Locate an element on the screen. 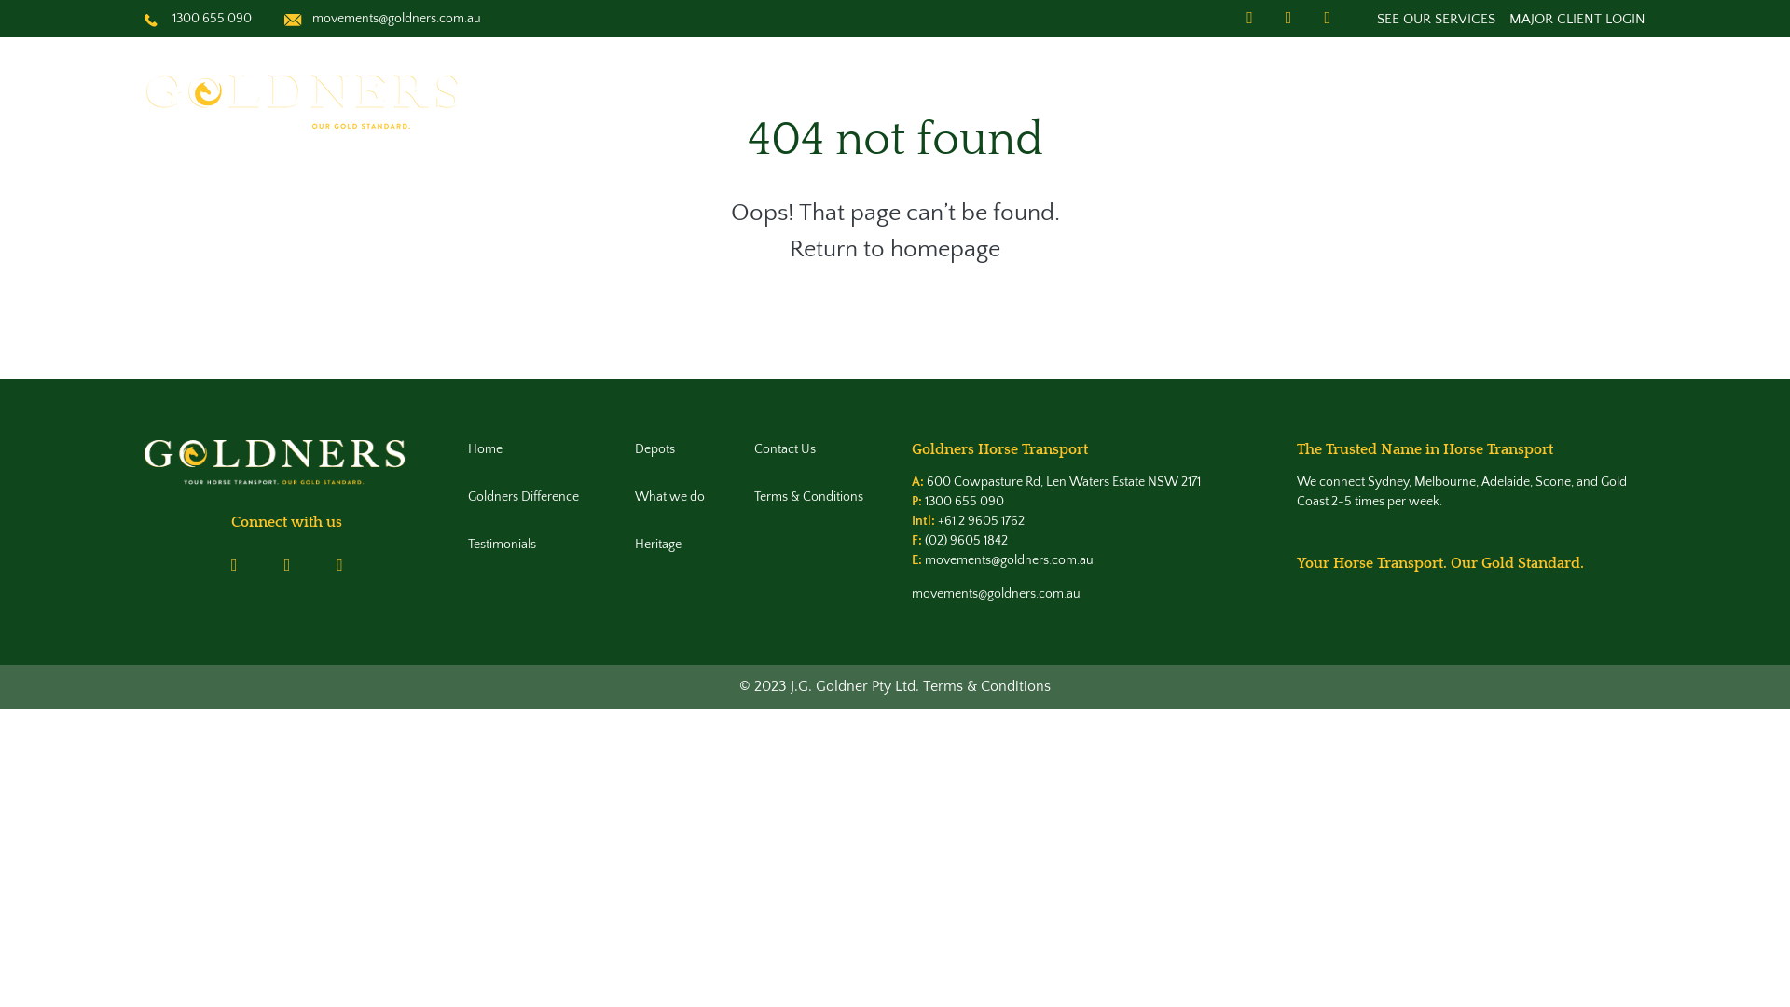 This screenshot has width=1790, height=1007. movements@goldners.com.au is located at coordinates (1009, 559).